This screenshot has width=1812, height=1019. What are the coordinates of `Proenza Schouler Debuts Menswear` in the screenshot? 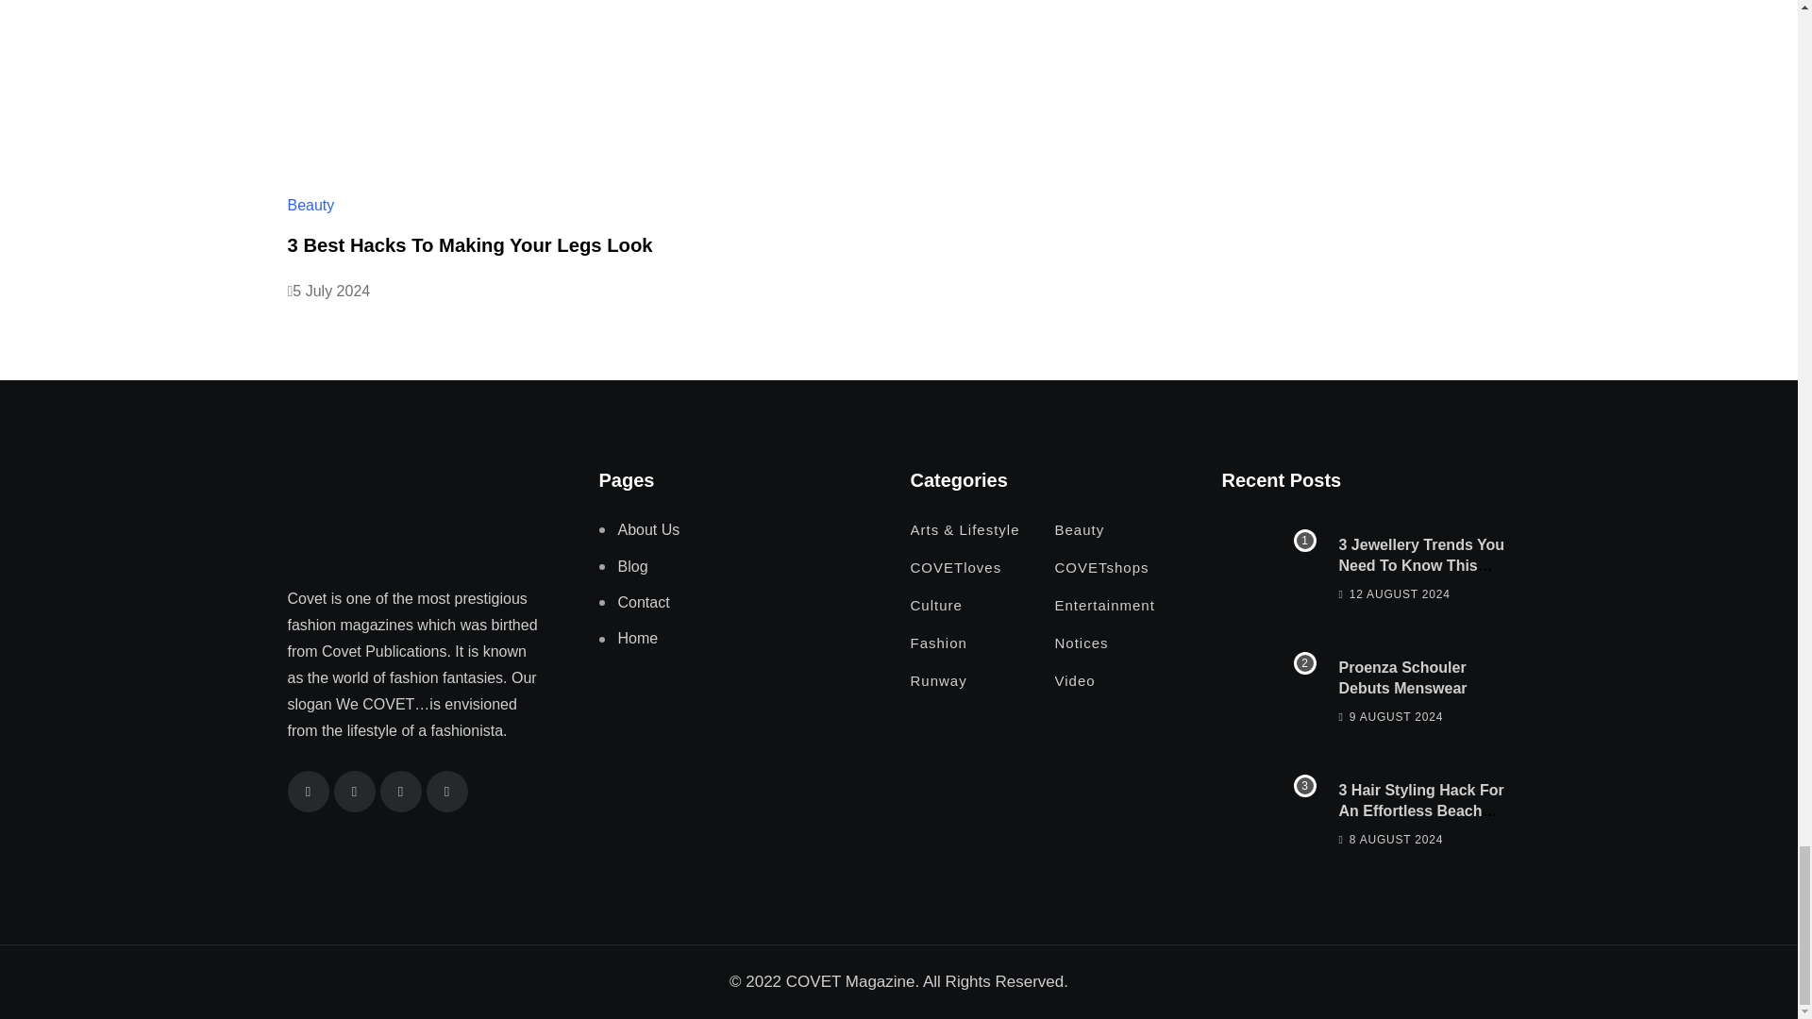 It's located at (1268, 689).